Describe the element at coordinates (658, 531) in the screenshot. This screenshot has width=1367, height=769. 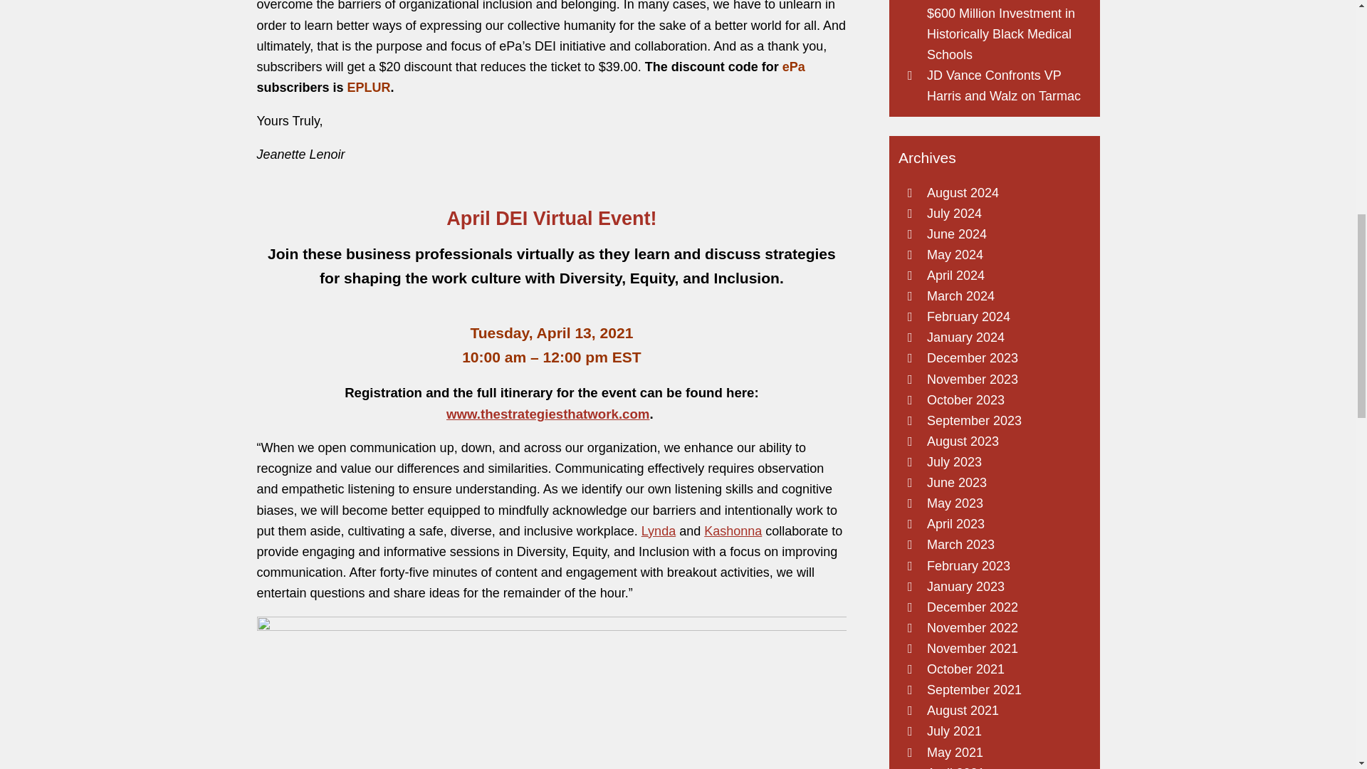
I see `Lynda` at that location.